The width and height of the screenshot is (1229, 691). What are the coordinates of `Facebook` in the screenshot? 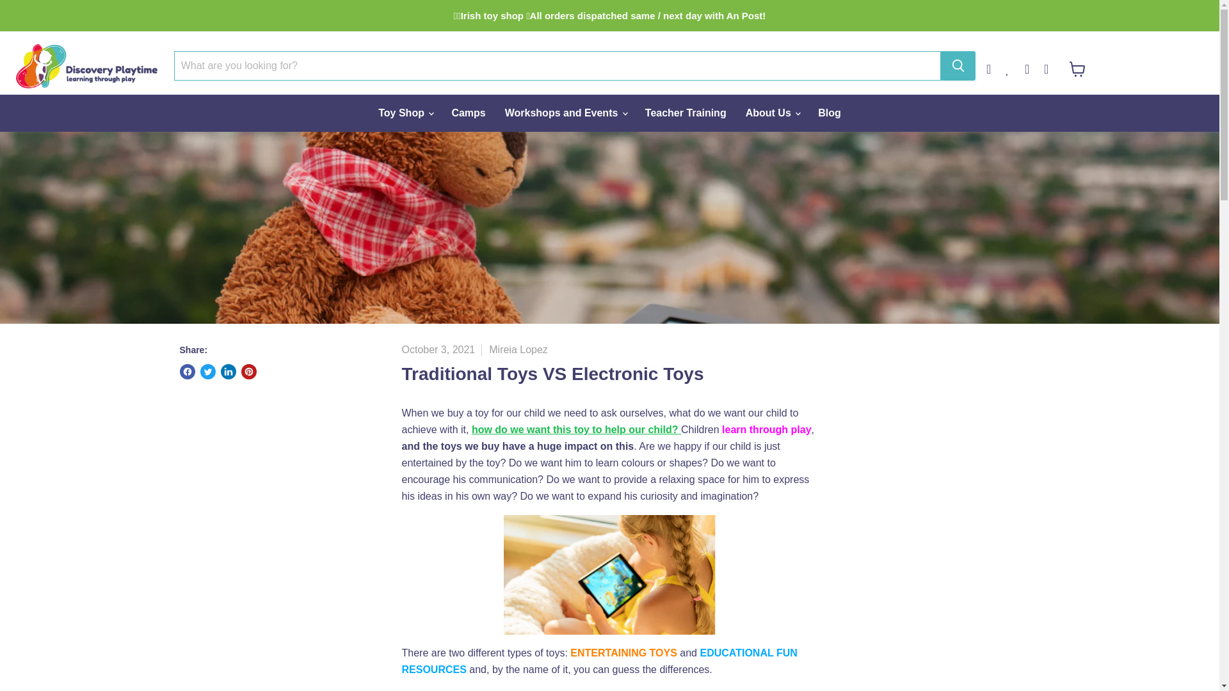 It's located at (1034, 65).